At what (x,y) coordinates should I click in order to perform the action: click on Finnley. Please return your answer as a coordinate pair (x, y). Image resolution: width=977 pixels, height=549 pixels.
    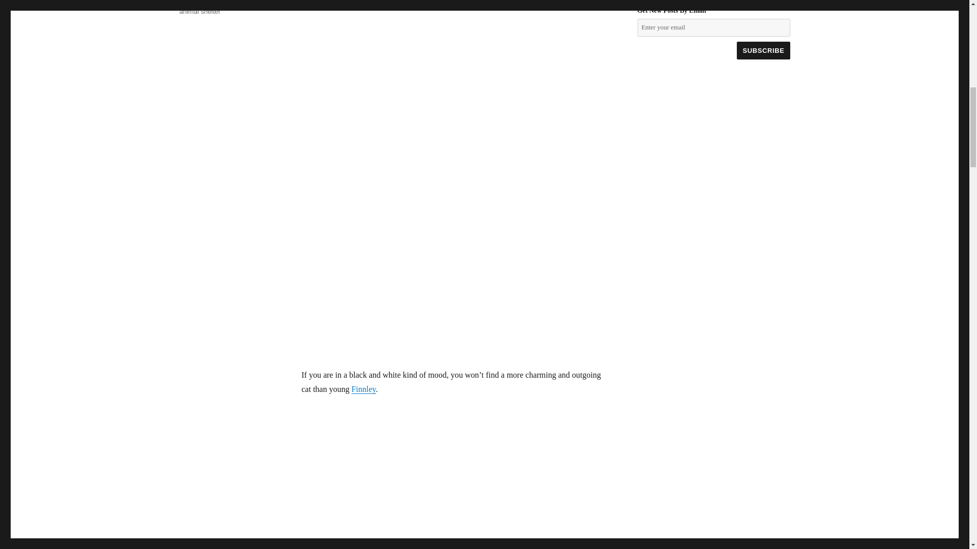
    Looking at the image, I should click on (364, 389).